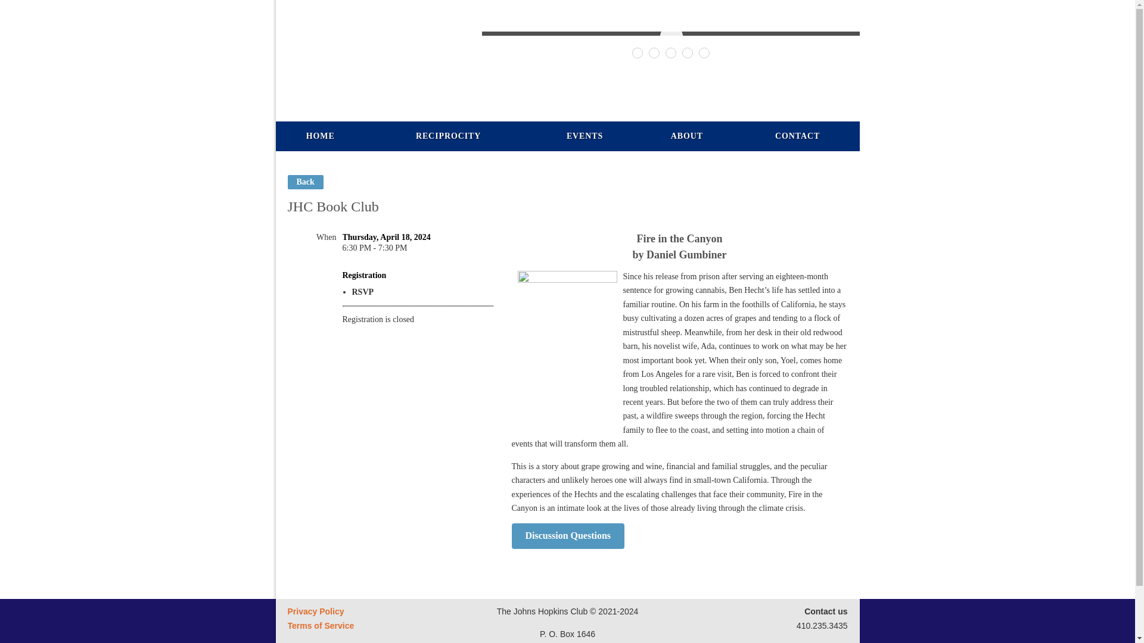  What do you see at coordinates (448, 136) in the screenshot?
I see `Reciprocity` at bounding box center [448, 136].